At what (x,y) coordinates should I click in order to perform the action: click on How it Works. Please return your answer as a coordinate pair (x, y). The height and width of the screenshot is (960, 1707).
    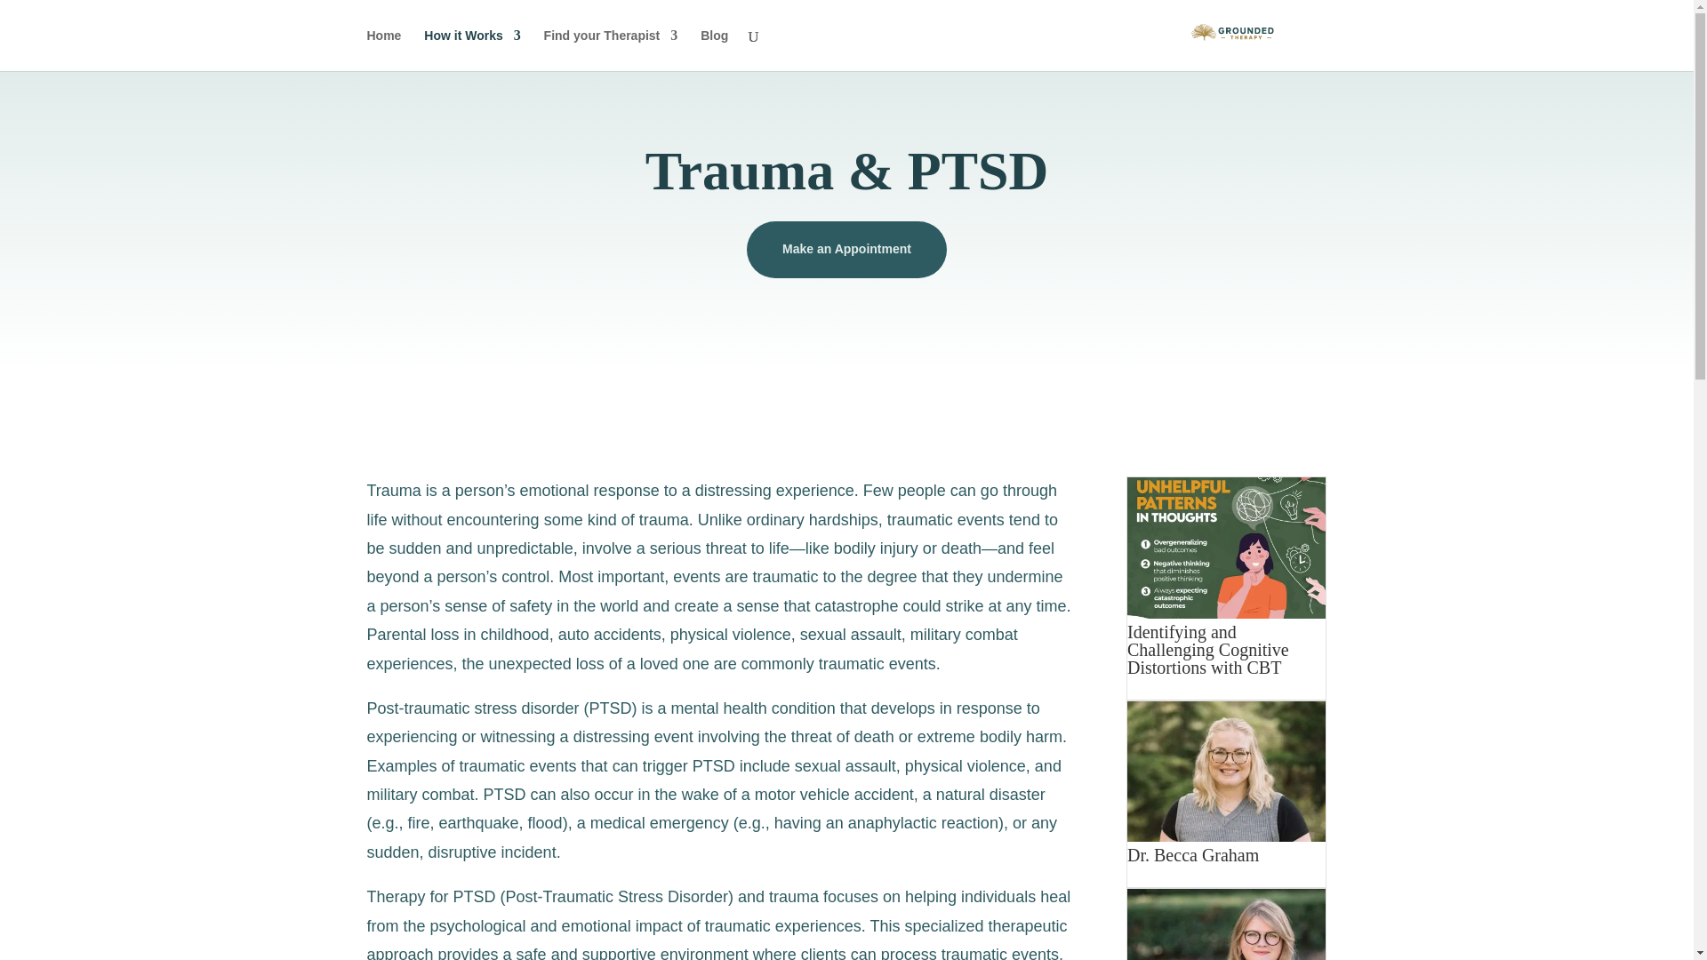
    Looking at the image, I should click on (471, 50).